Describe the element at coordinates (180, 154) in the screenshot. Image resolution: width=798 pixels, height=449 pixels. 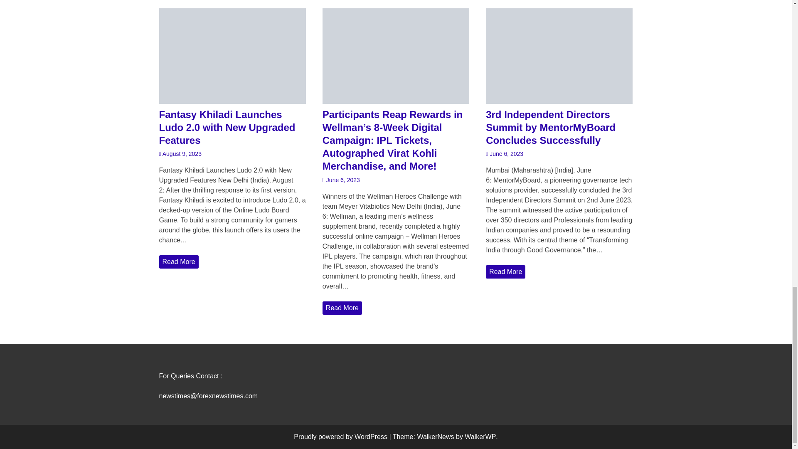
I see `August 9, 2023` at that location.